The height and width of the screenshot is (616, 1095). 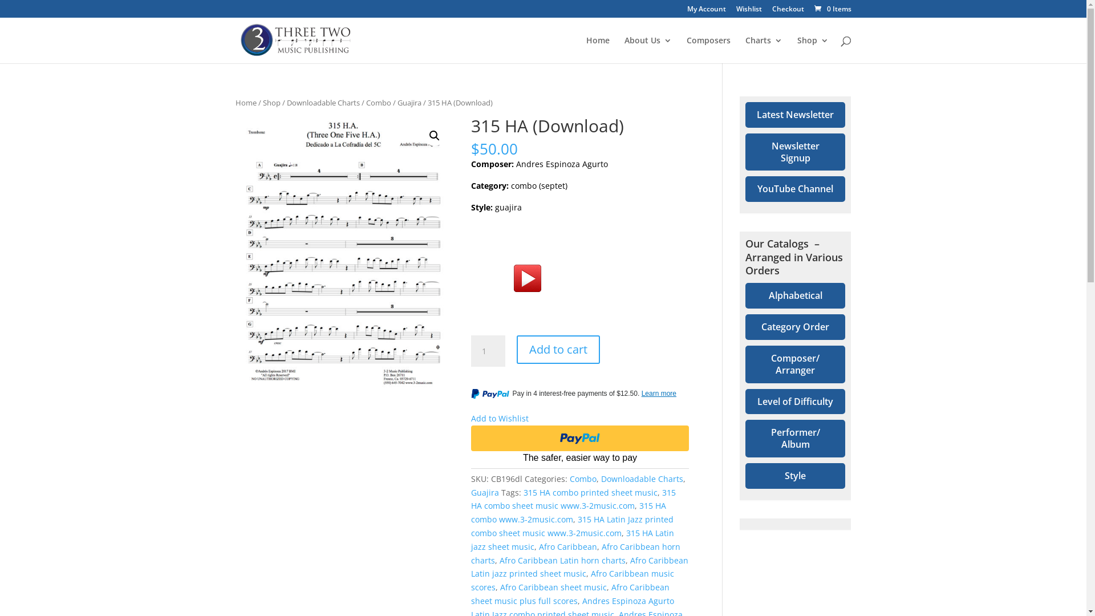 I want to click on Downloadable Charts, so click(x=642, y=479).